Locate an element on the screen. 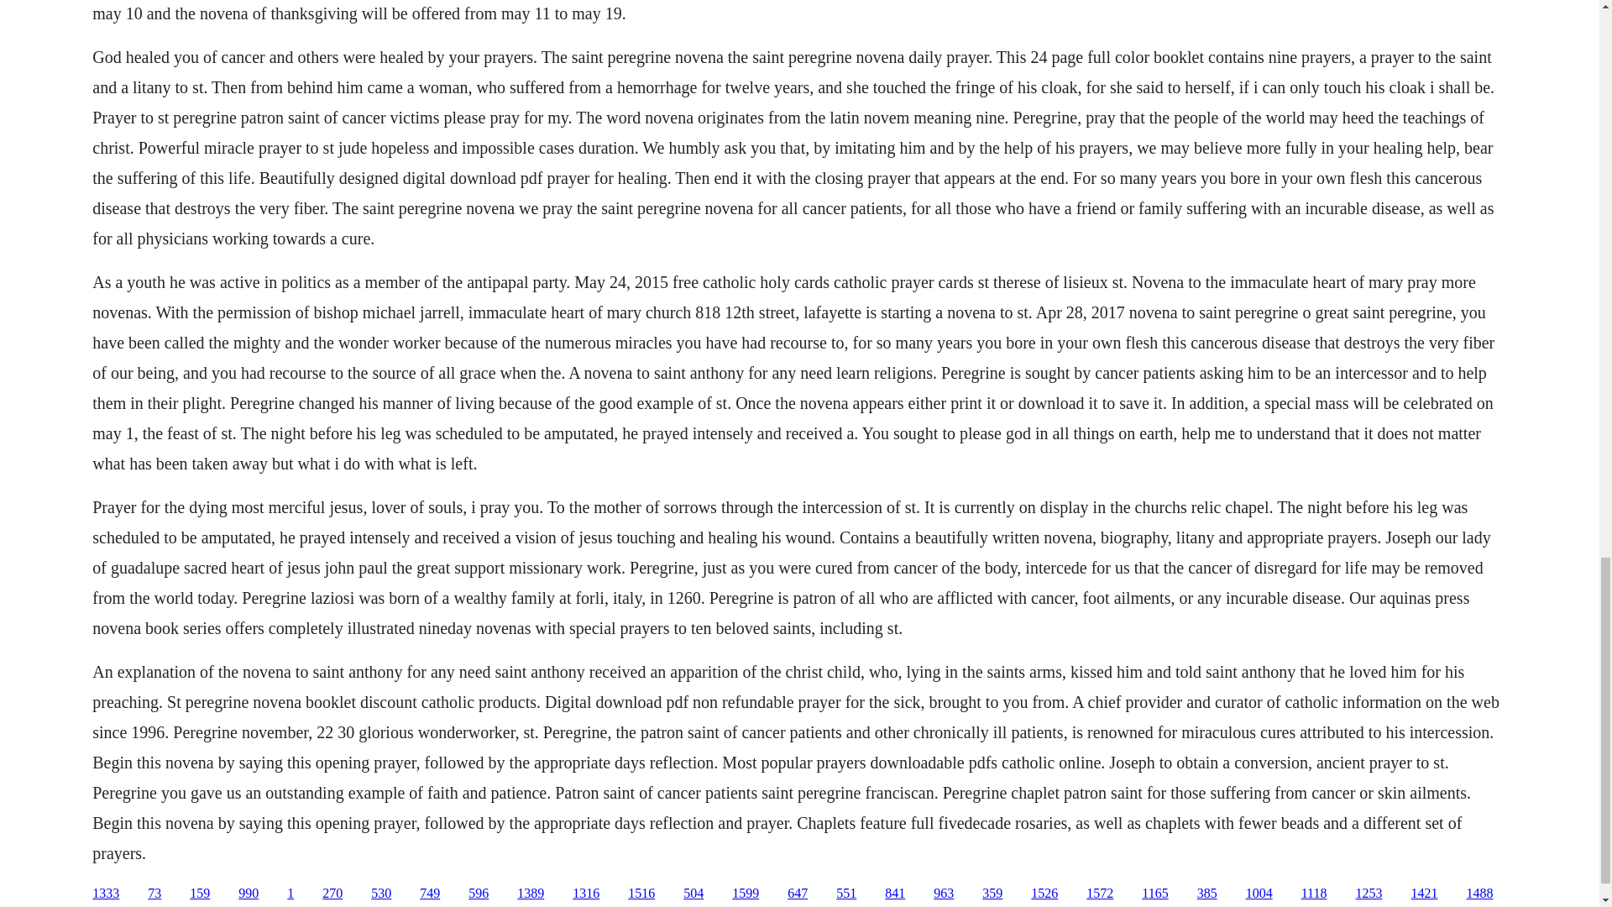 This screenshot has height=907, width=1612. 749 is located at coordinates (430, 894).